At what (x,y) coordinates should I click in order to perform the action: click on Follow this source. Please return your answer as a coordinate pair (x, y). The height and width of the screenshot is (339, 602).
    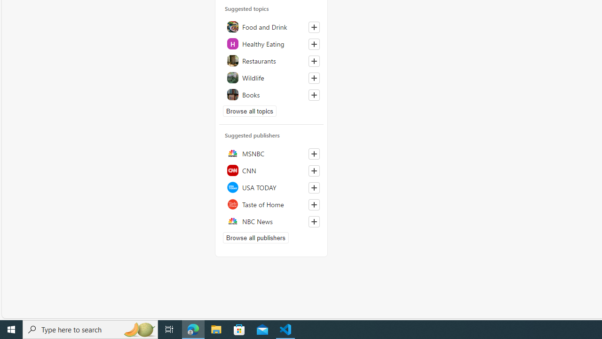
    Looking at the image, I should click on (314, 221).